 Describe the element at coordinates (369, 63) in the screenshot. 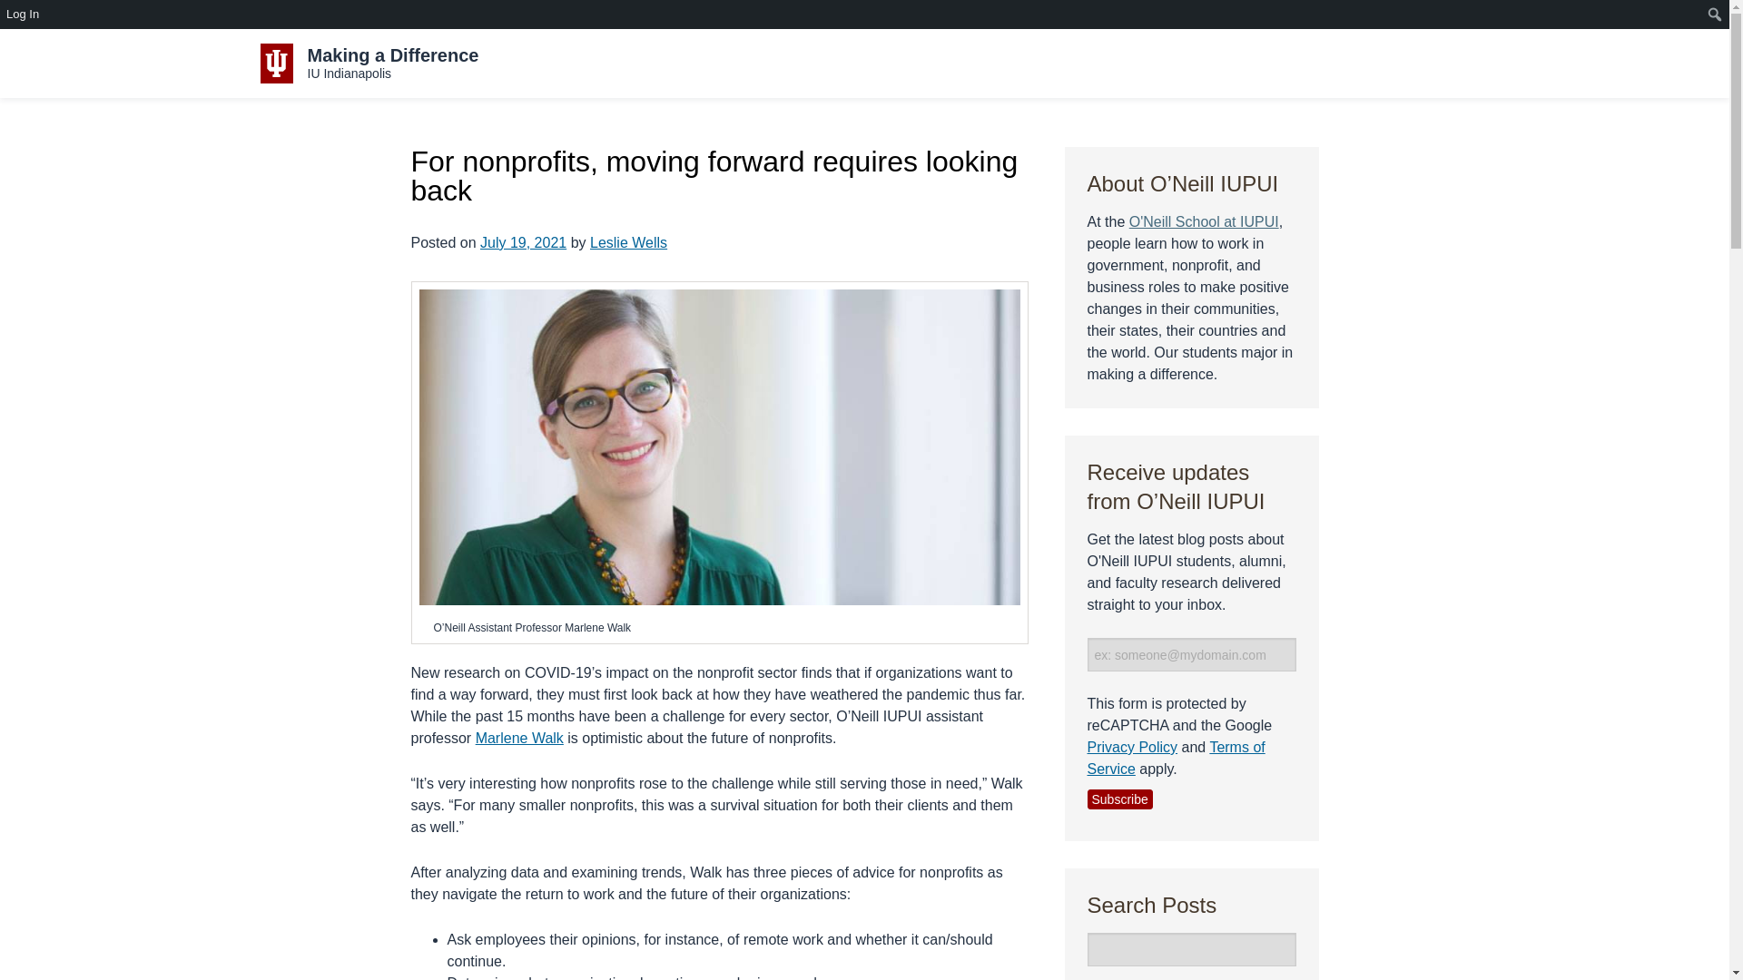

I see `O'Neill School at IUPUI` at that location.